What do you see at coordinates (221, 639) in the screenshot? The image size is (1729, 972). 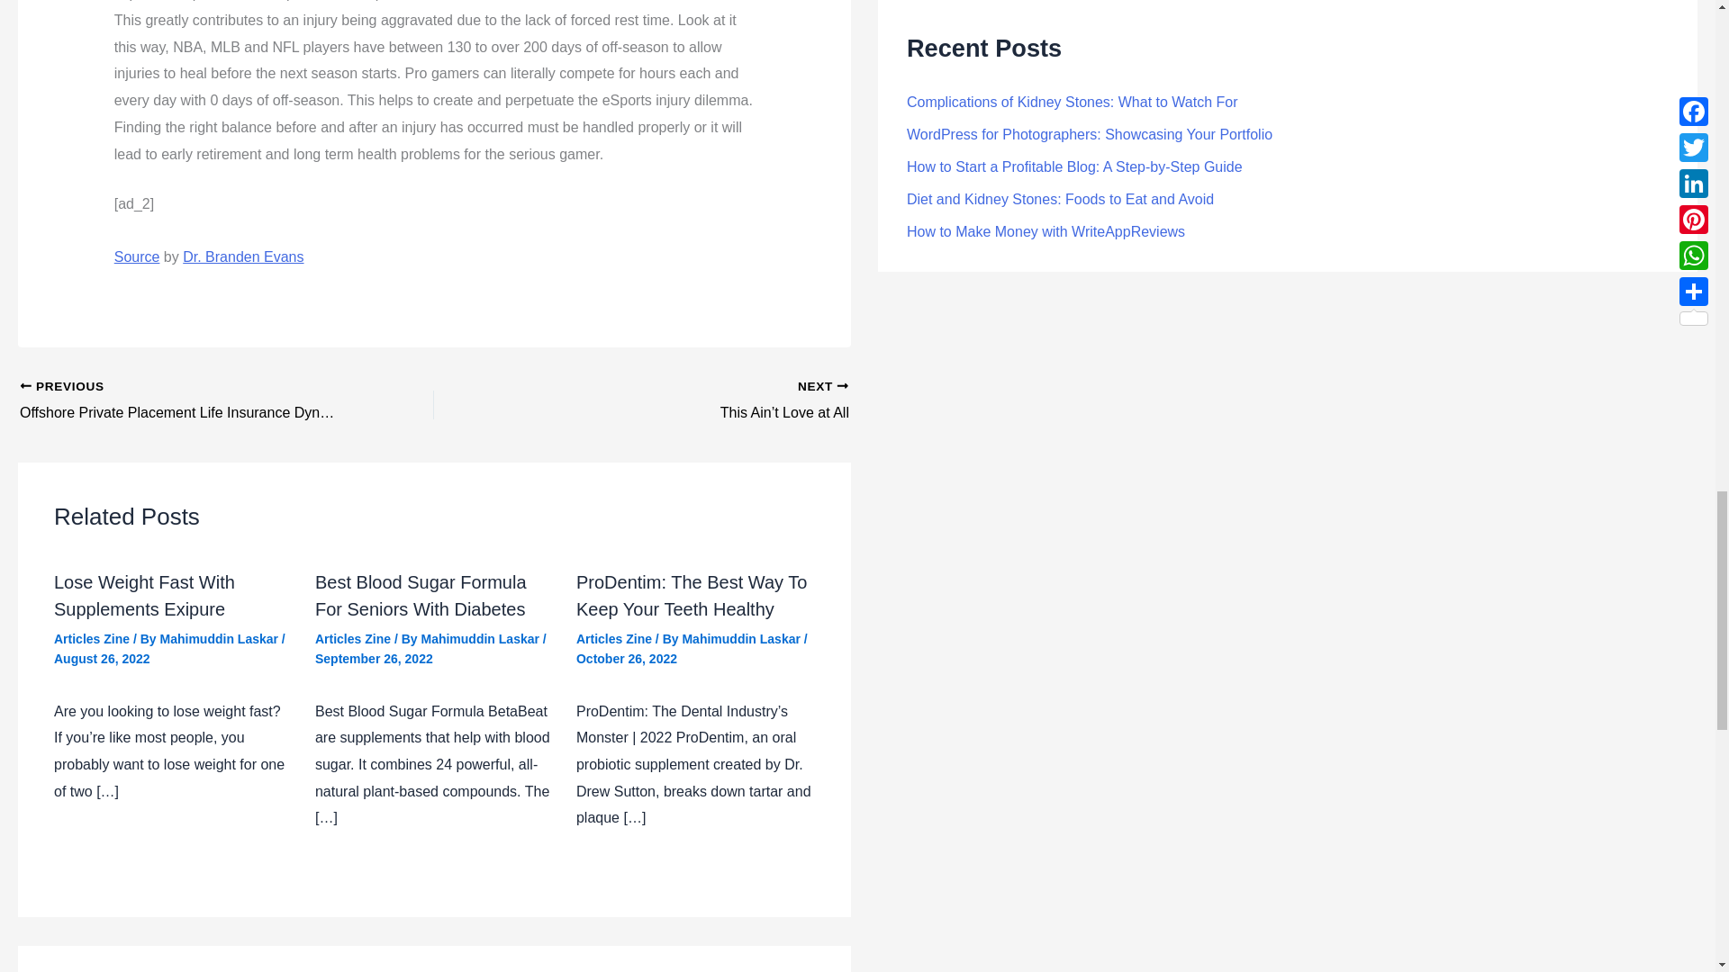 I see `Mahimuddin Laskar` at bounding box center [221, 639].